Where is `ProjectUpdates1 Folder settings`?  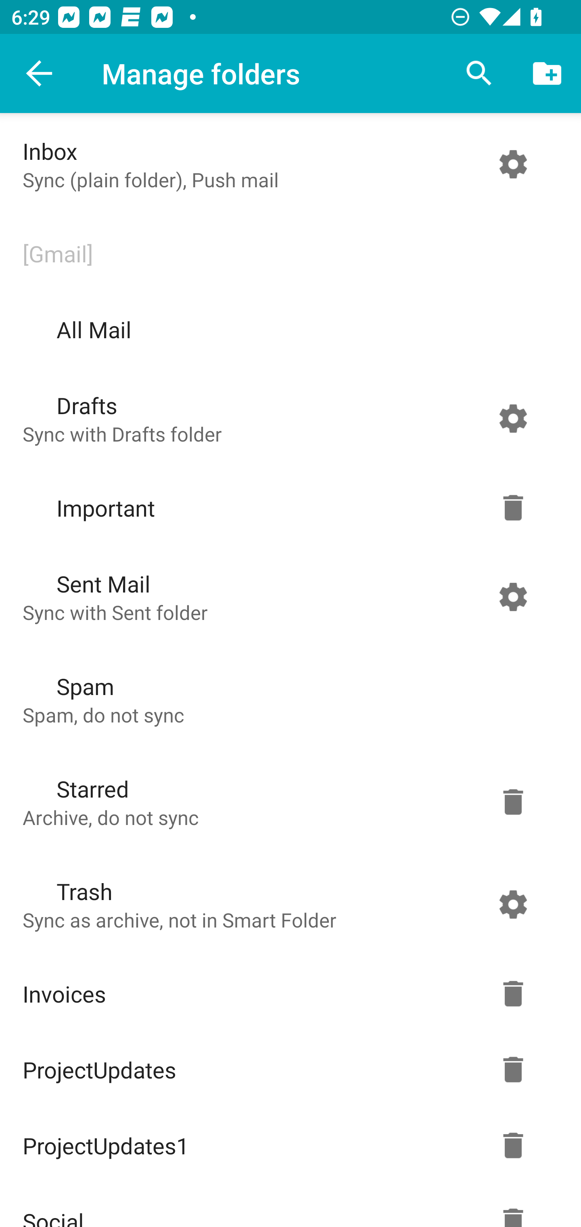 ProjectUpdates1 Folder settings is located at coordinates (287, 1145).